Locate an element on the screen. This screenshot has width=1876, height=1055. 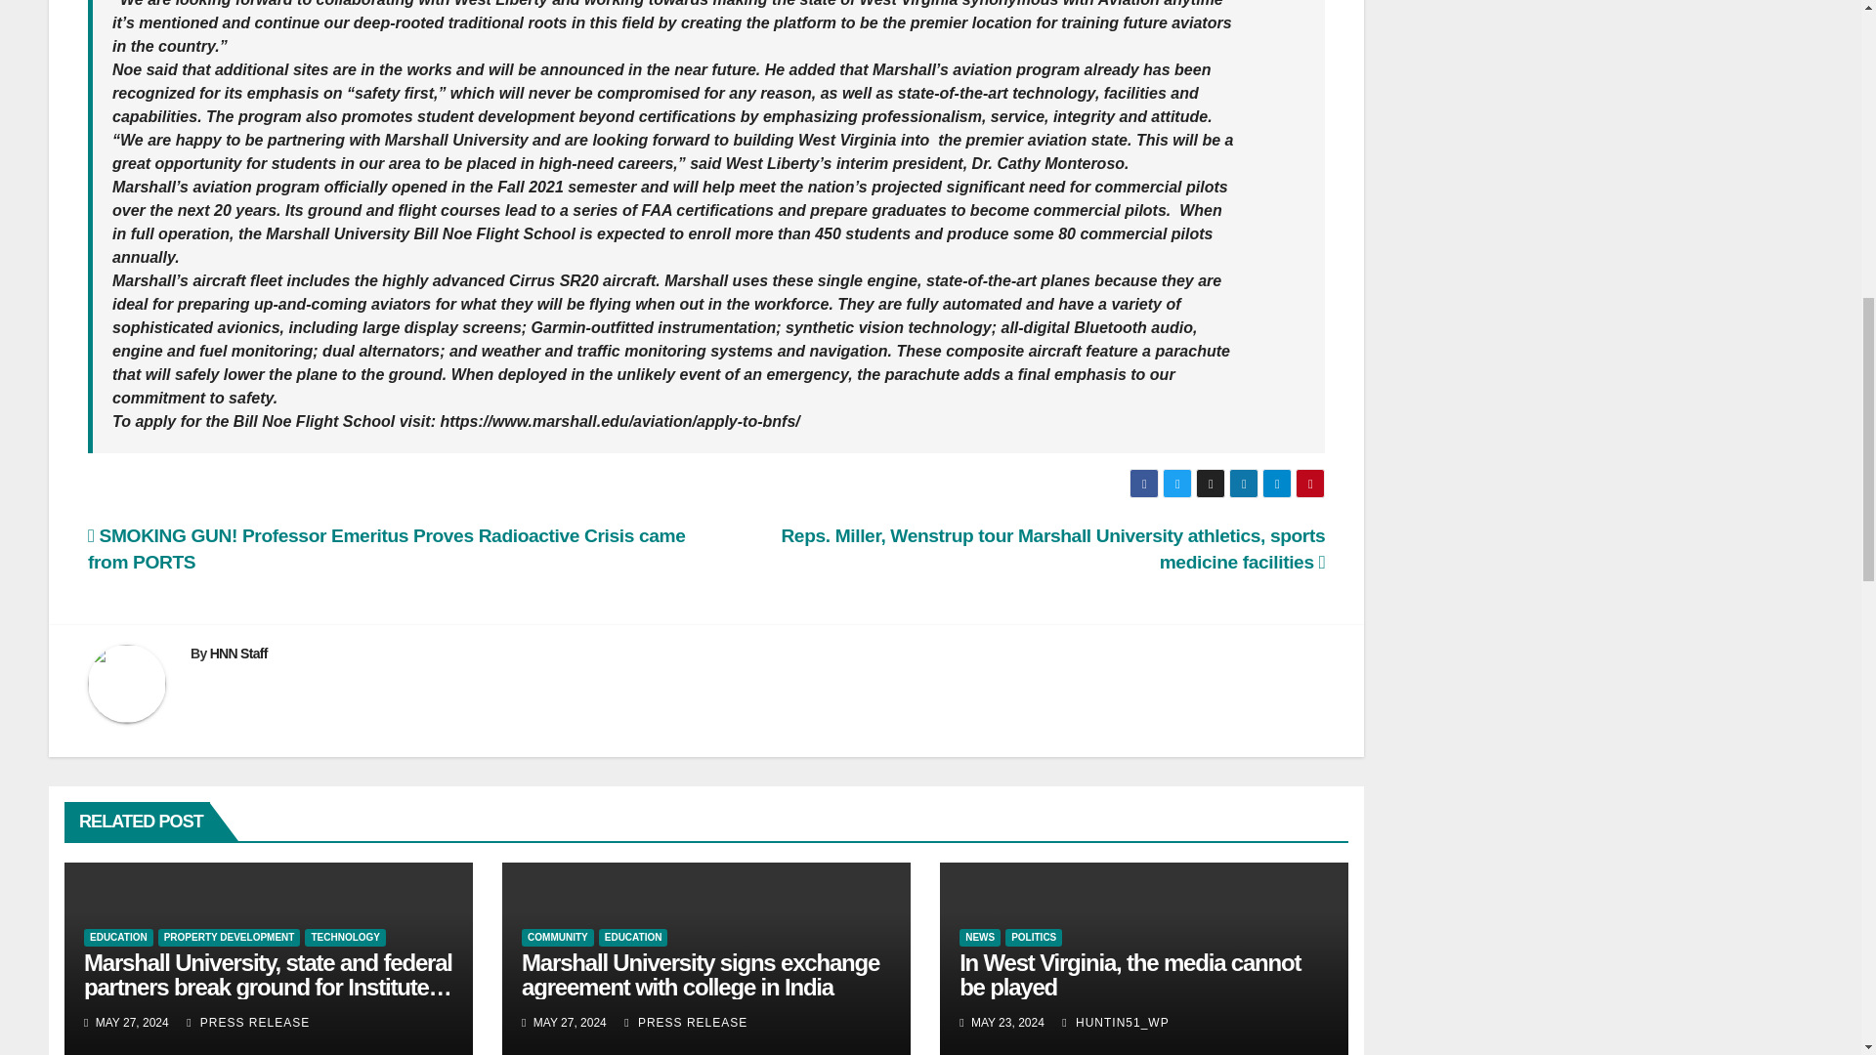
PRESS RELEASE is located at coordinates (247, 1023).